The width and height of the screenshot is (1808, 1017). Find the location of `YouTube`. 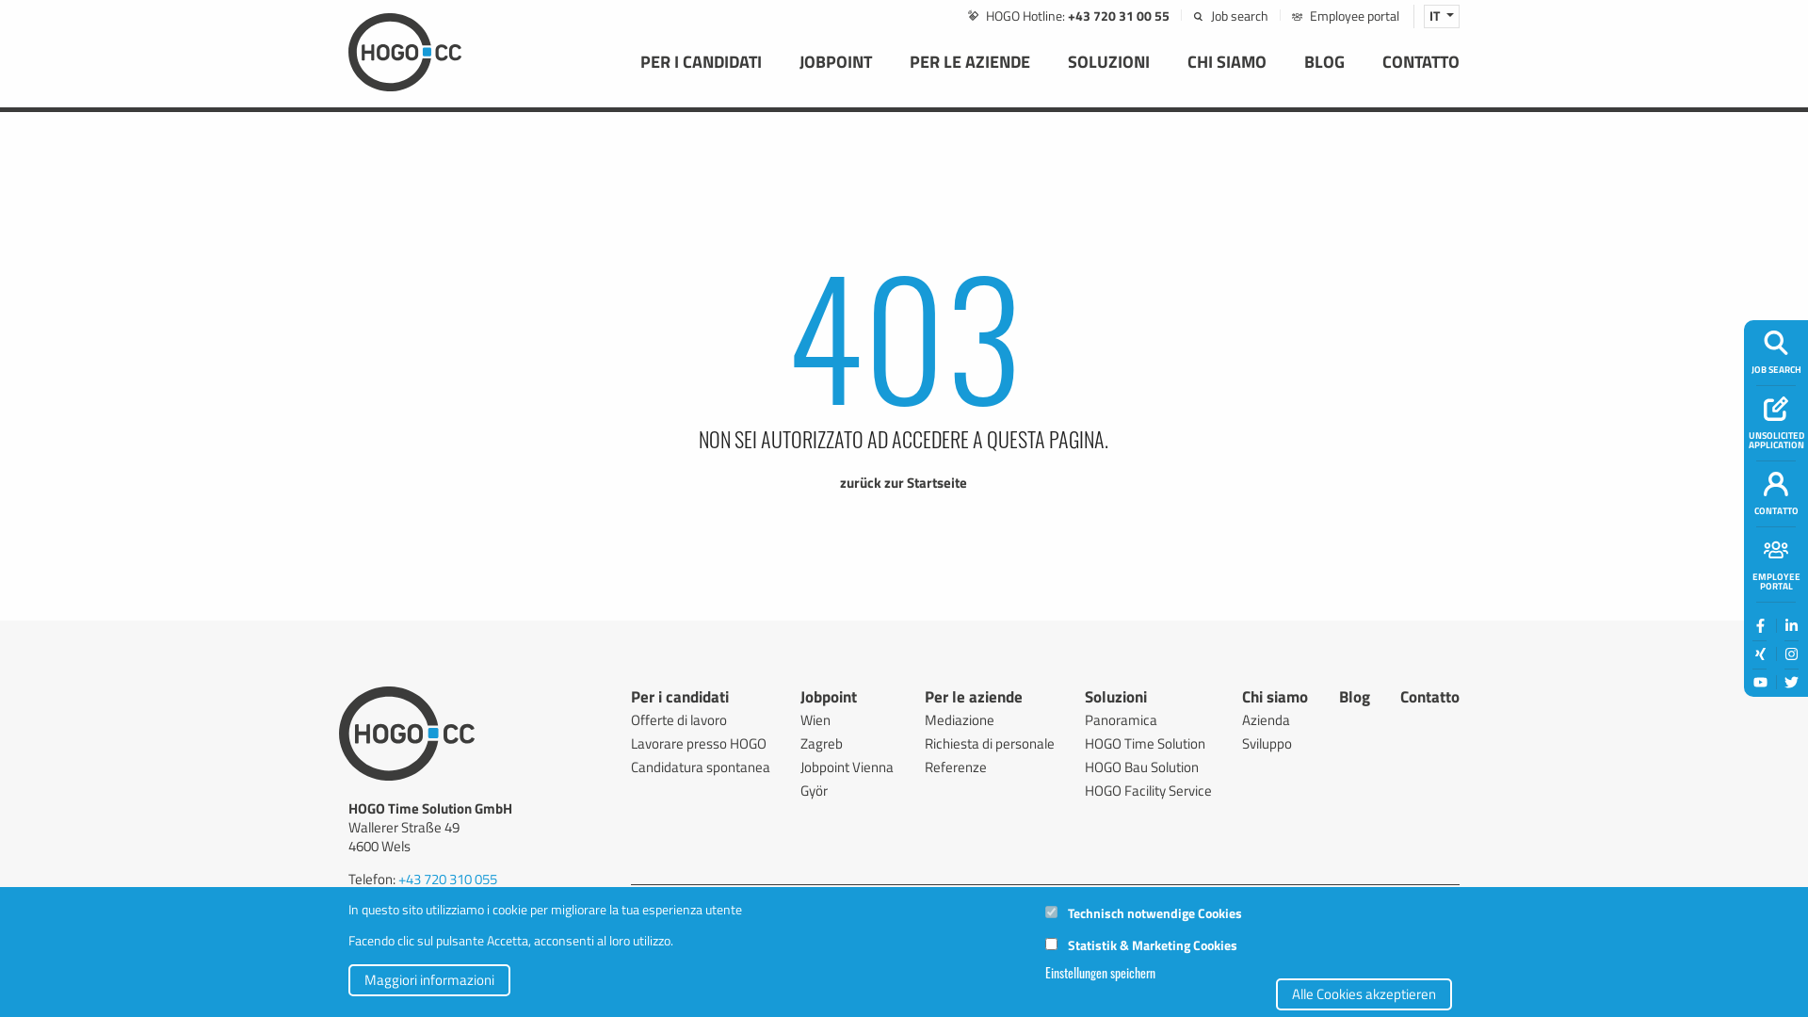

YouTube is located at coordinates (765, 900).